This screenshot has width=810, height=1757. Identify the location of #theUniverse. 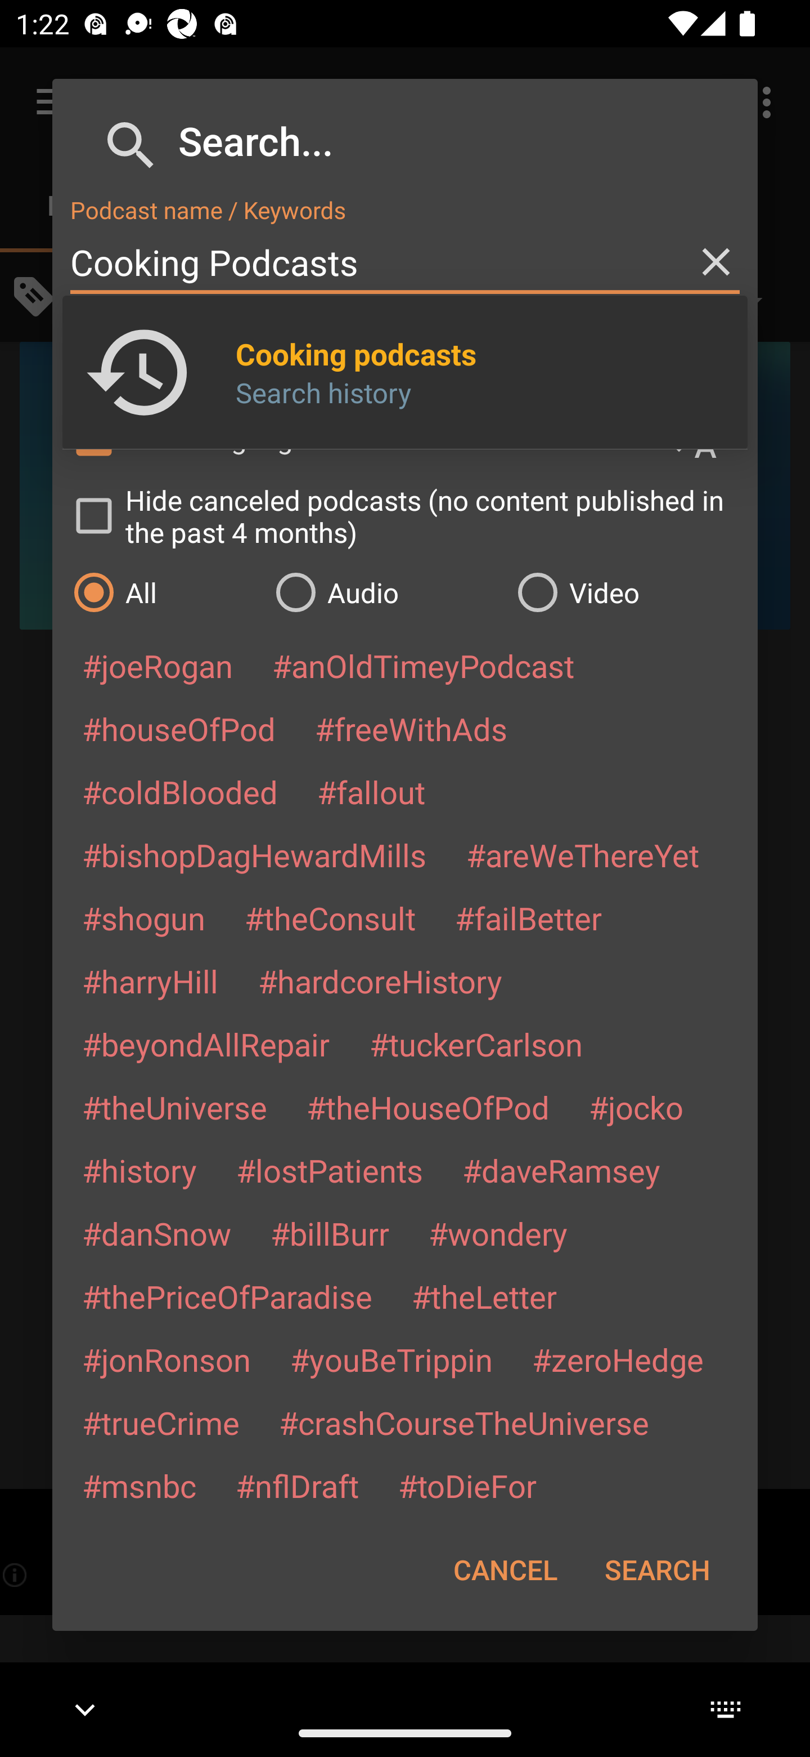
(174, 1107).